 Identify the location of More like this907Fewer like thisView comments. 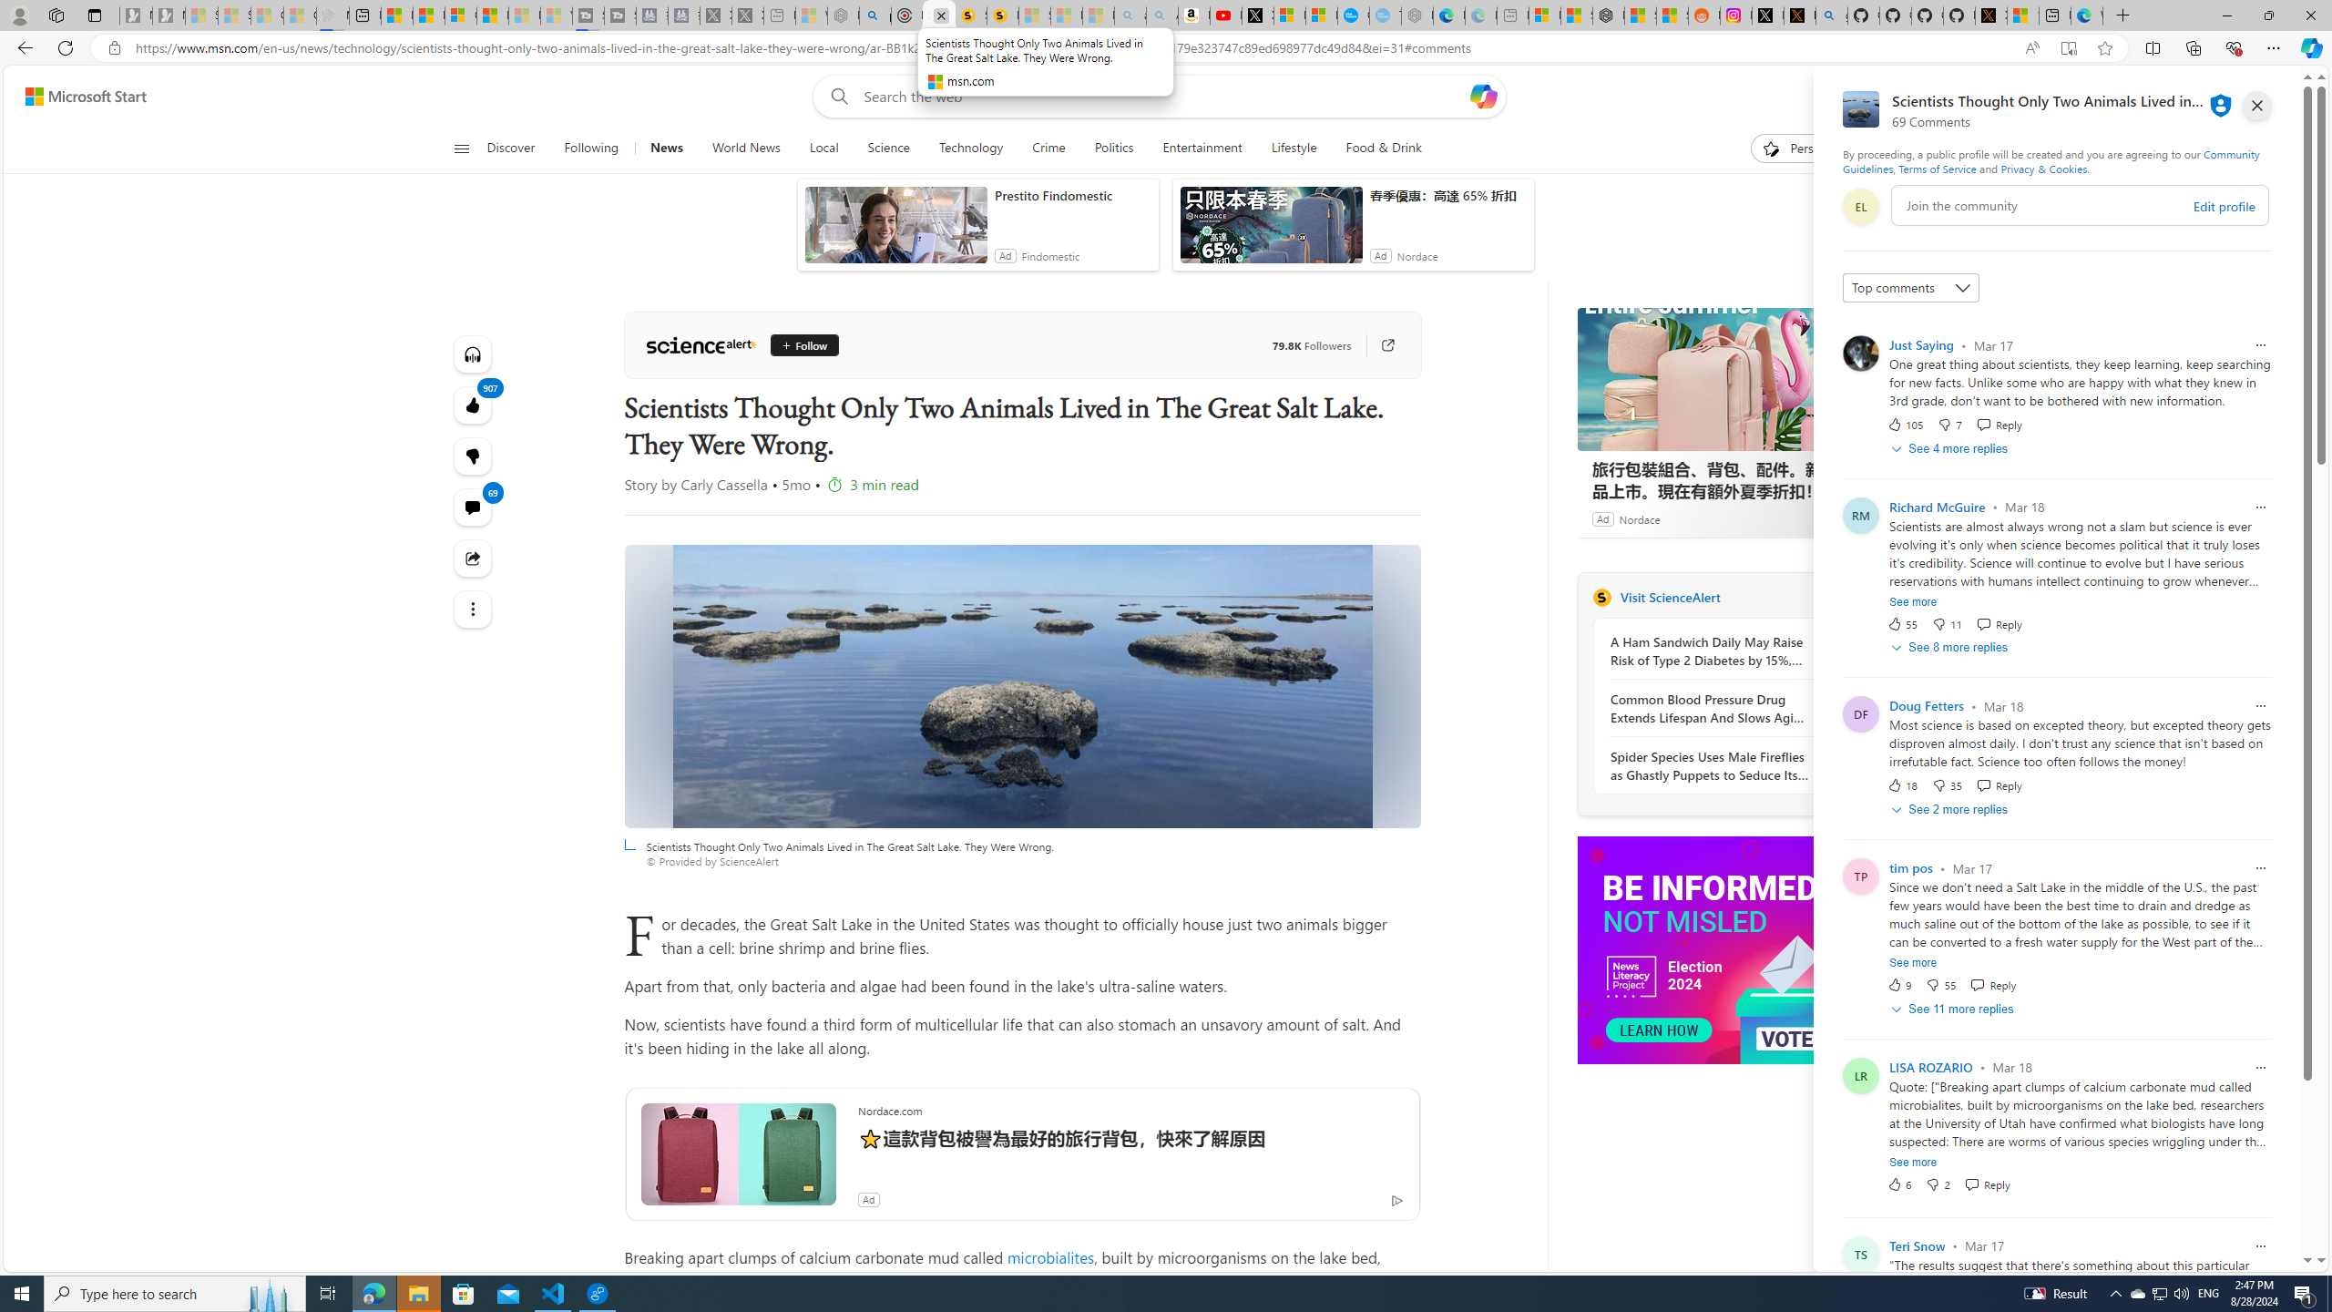
(474, 456).